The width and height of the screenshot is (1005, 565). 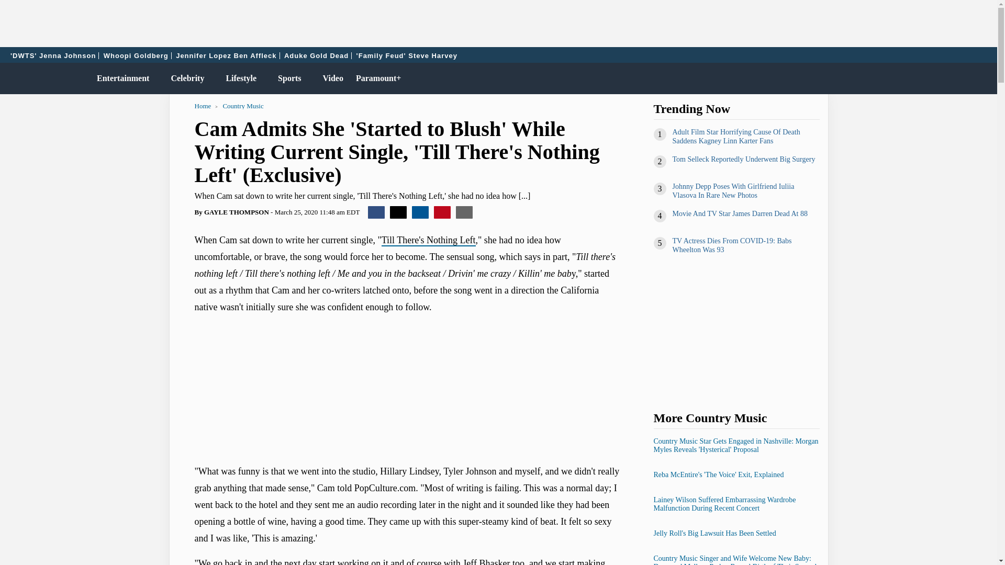 What do you see at coordinates (120, 78) in the screenshot?
I see `Entertainment` at bounding box center [120, 78].